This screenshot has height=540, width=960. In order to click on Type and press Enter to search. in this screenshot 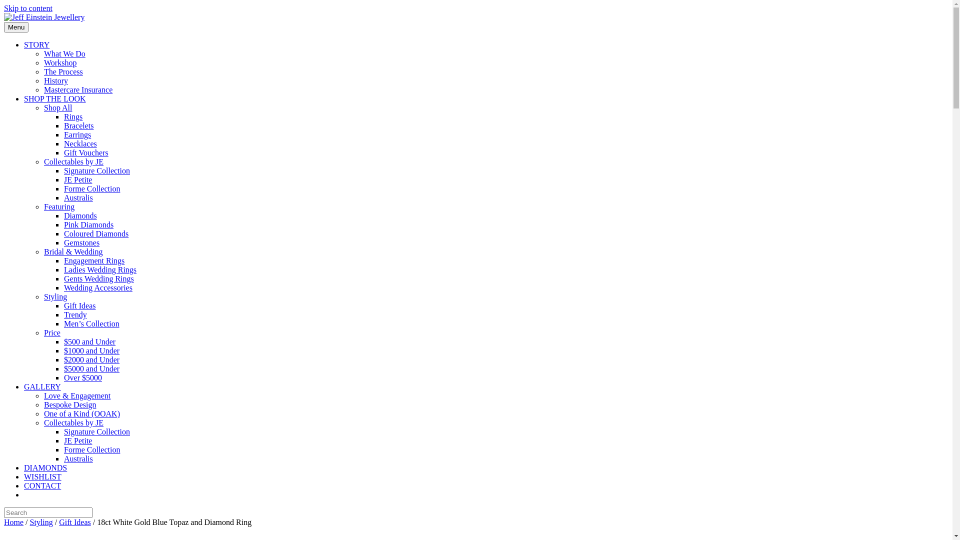, I will do `click(476, 513)`.